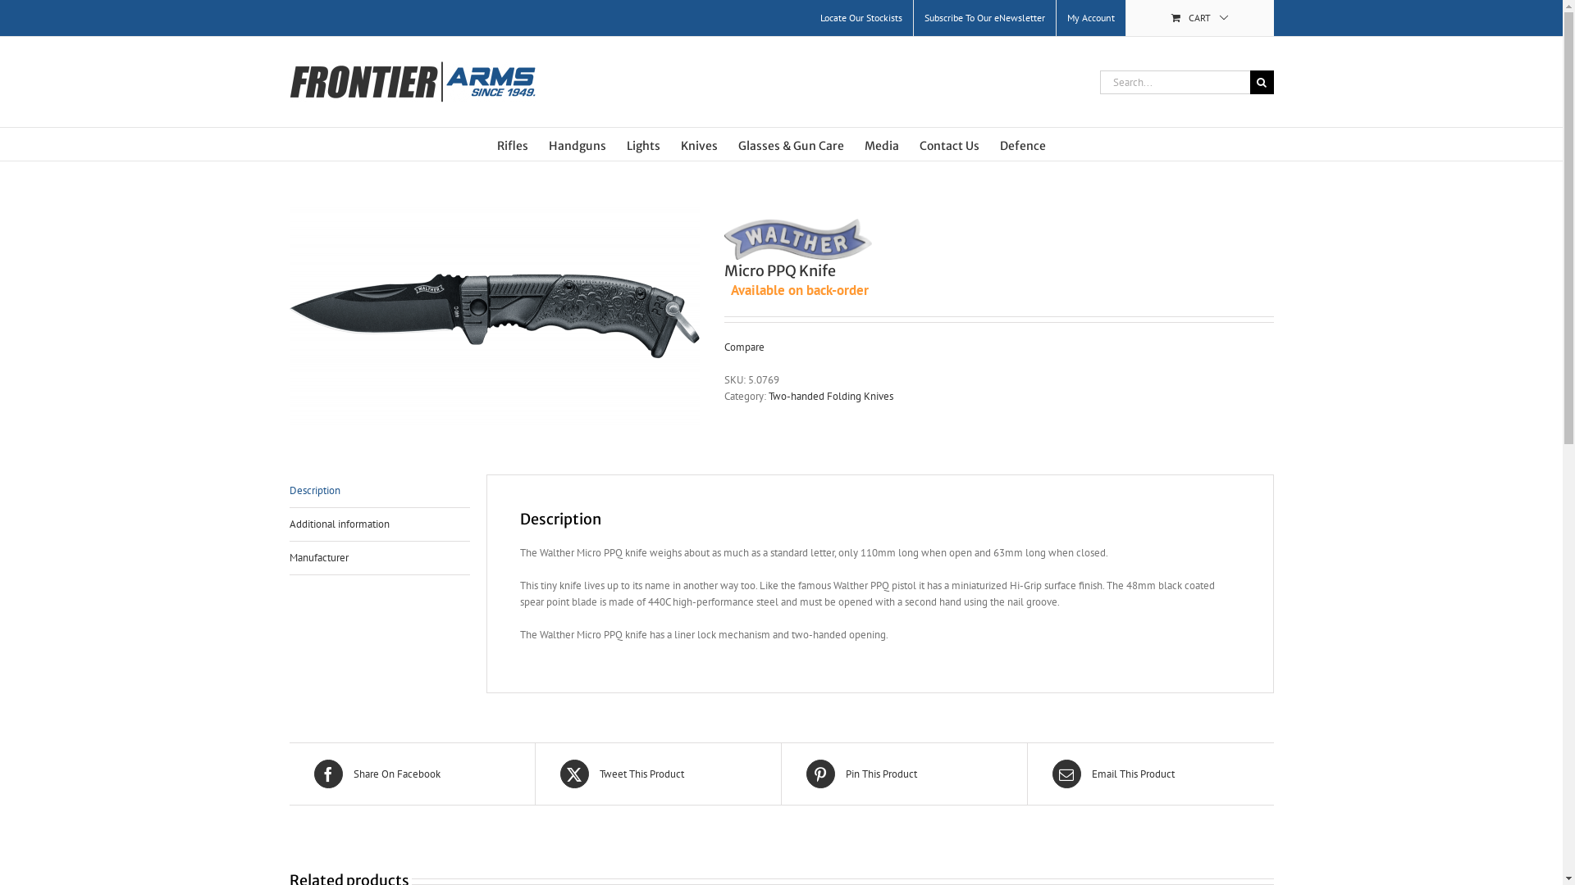  What do you see at coordinates (791, 144) in the screenshot?
I see `Glasses & Gun Care` at bounding box center [791, 144].